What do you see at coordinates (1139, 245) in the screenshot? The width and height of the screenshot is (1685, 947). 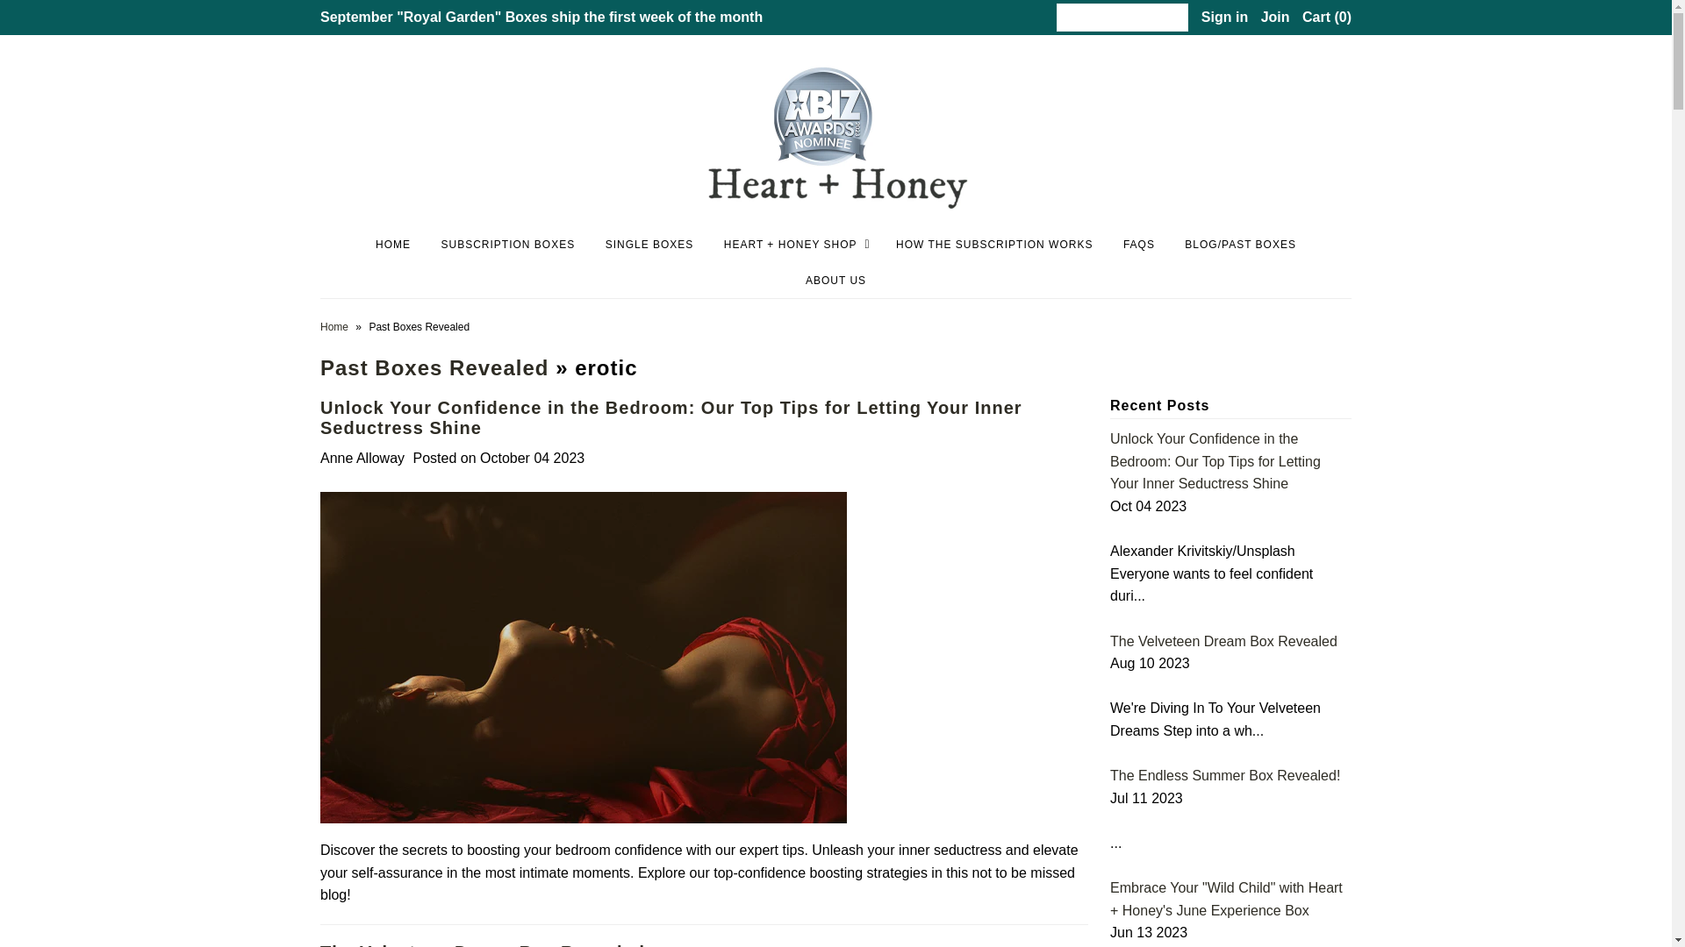 I see `FAQS` at bounding box center [1139, 245].